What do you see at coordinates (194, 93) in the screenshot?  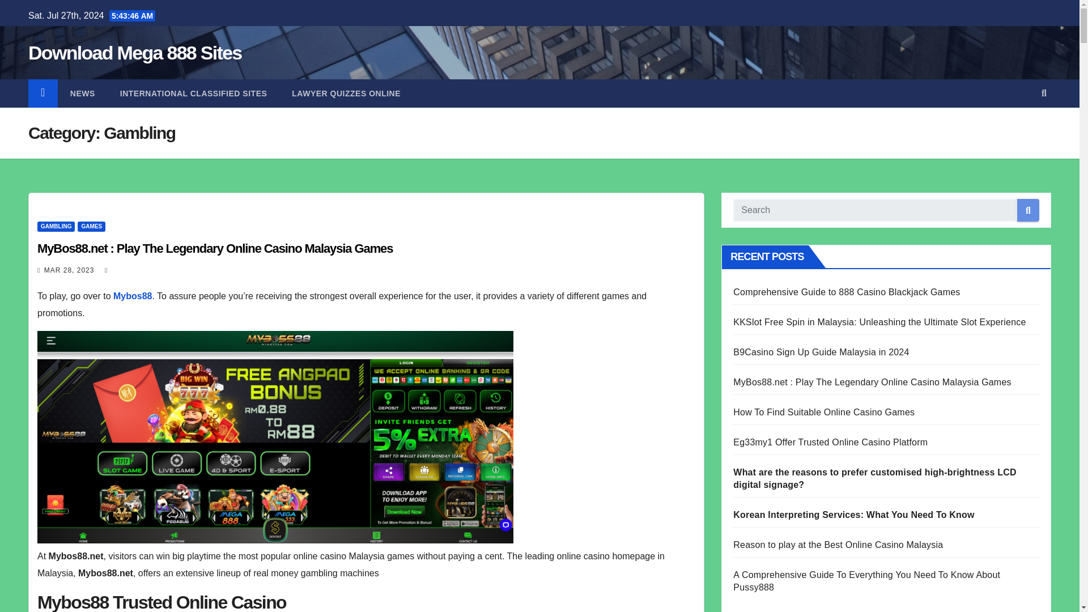 I see `International Classified Sites` at bounding box center [194, 93].